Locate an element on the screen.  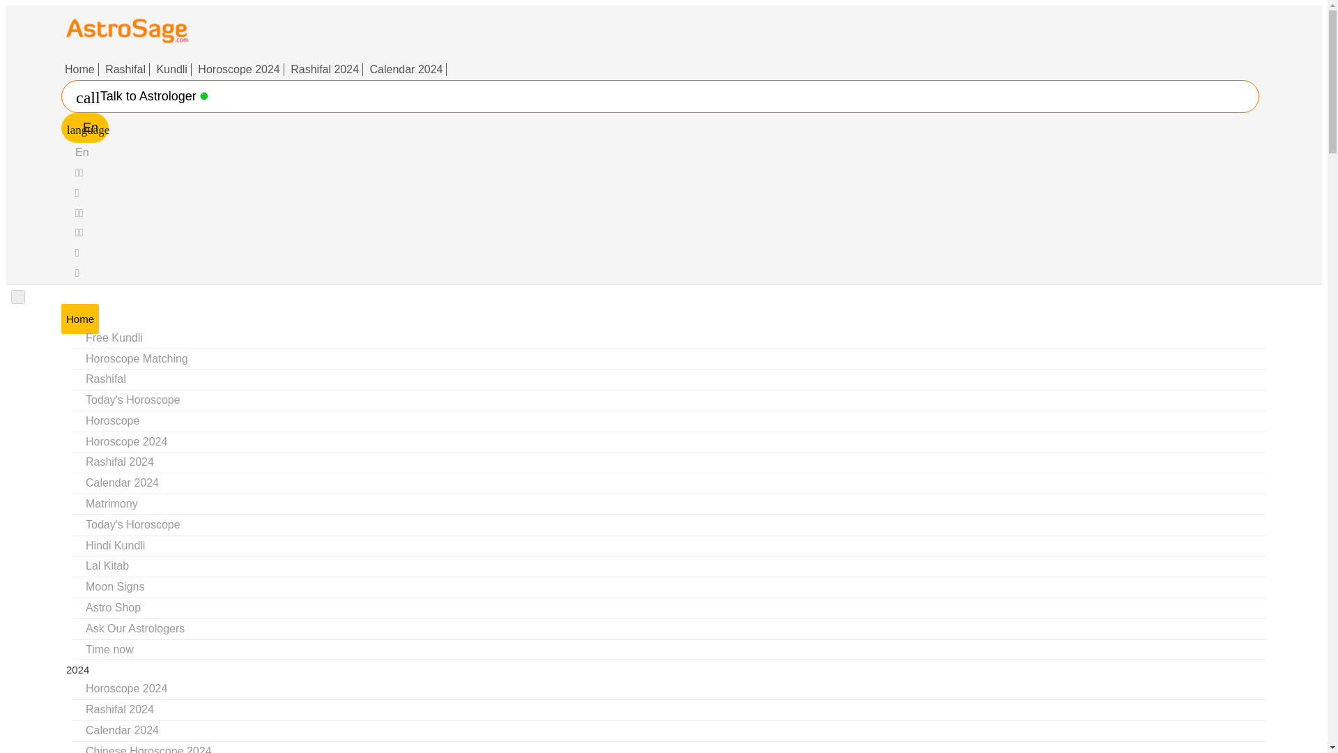
Calendar 2024 is located at coordinates (407, 70).